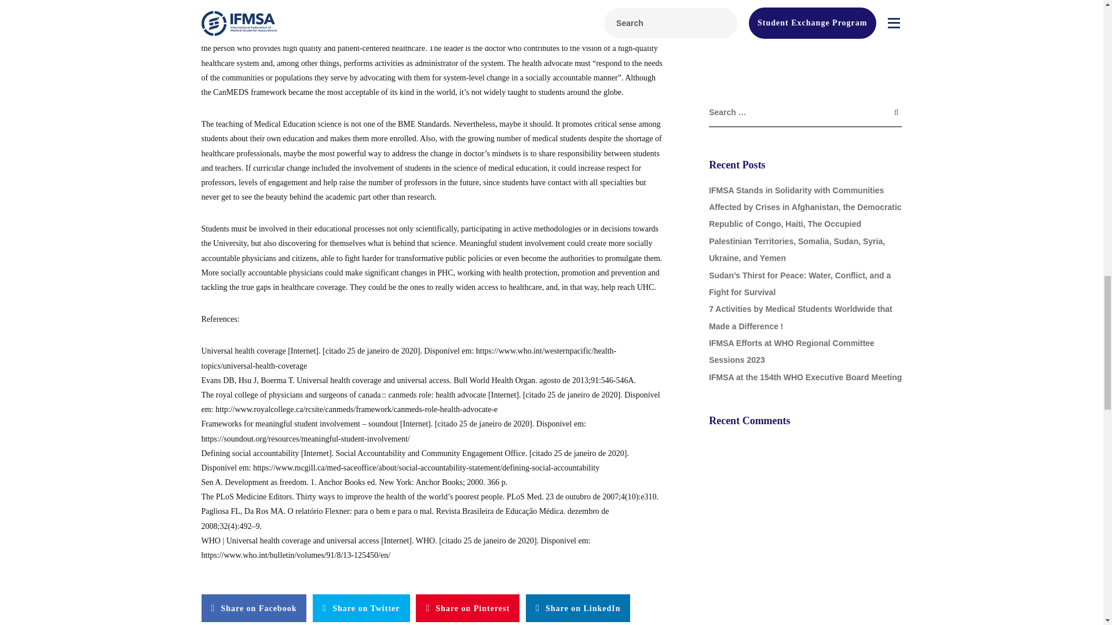  Describe the element at coordinates (254, 608) in the screenshot. I see `Share on Facebook` at that location.